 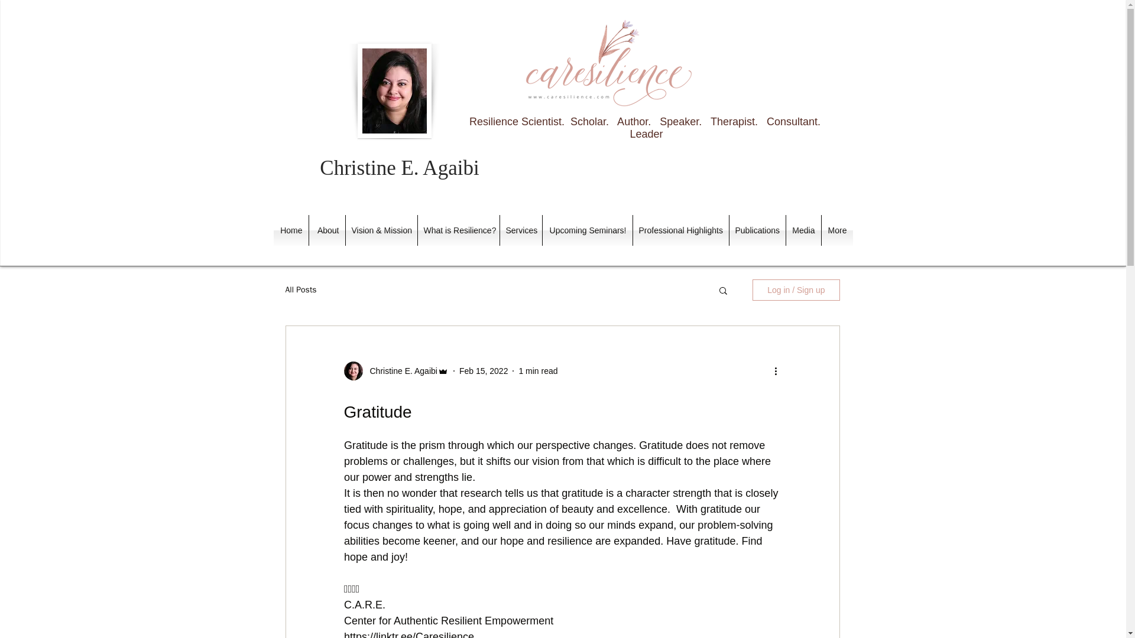 I want to click on Upcoming Seminars!, so click(x=587, y=230).